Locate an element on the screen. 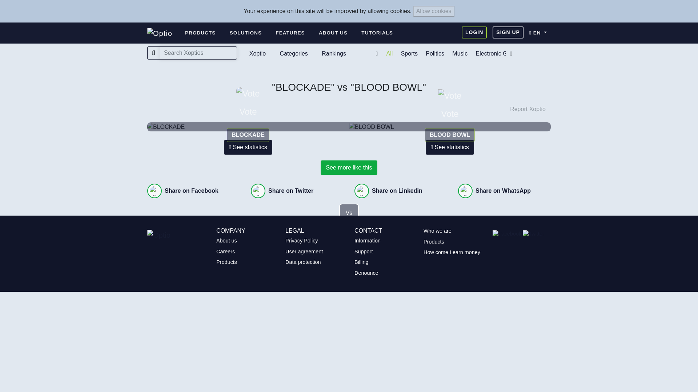 The image size is (698, 392). Allow cookies is located at coordinates (433, 11).